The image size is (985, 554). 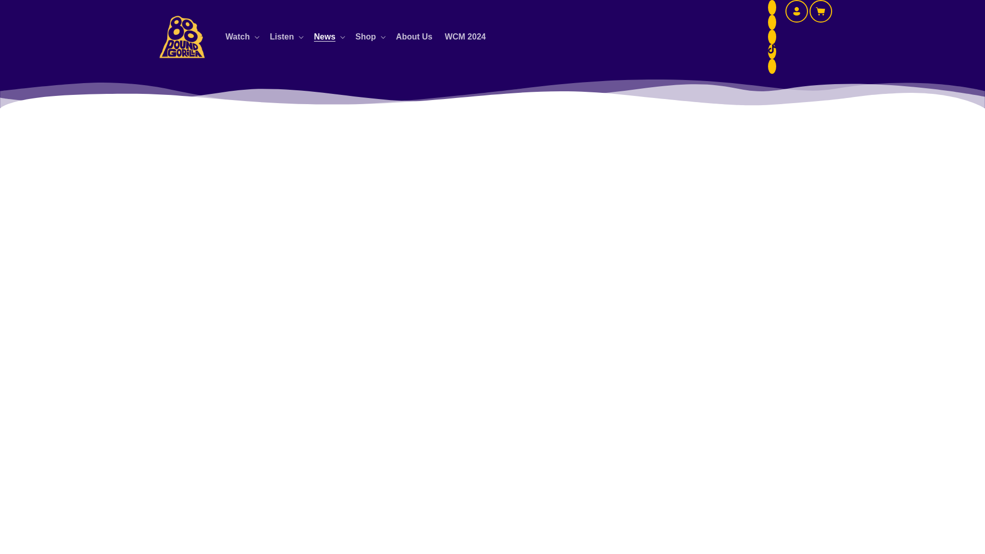 I want to click on WCM 2024, so click(x=465, y=37).